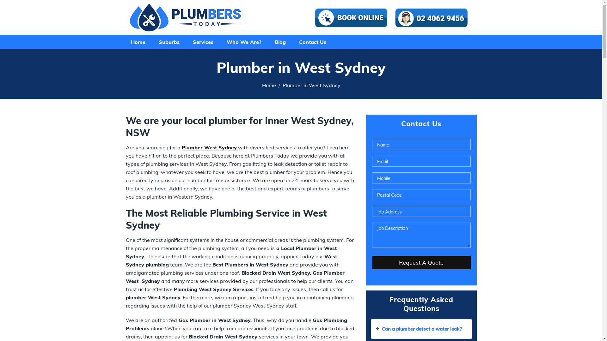 The height and width of the screenshot is (341, 607). I want to click on Request A Quote, so click(421, 263).